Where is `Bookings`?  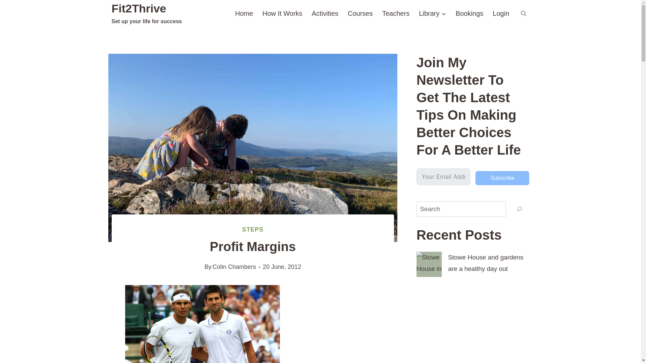 Bookings is located at coordinates (469, 13).